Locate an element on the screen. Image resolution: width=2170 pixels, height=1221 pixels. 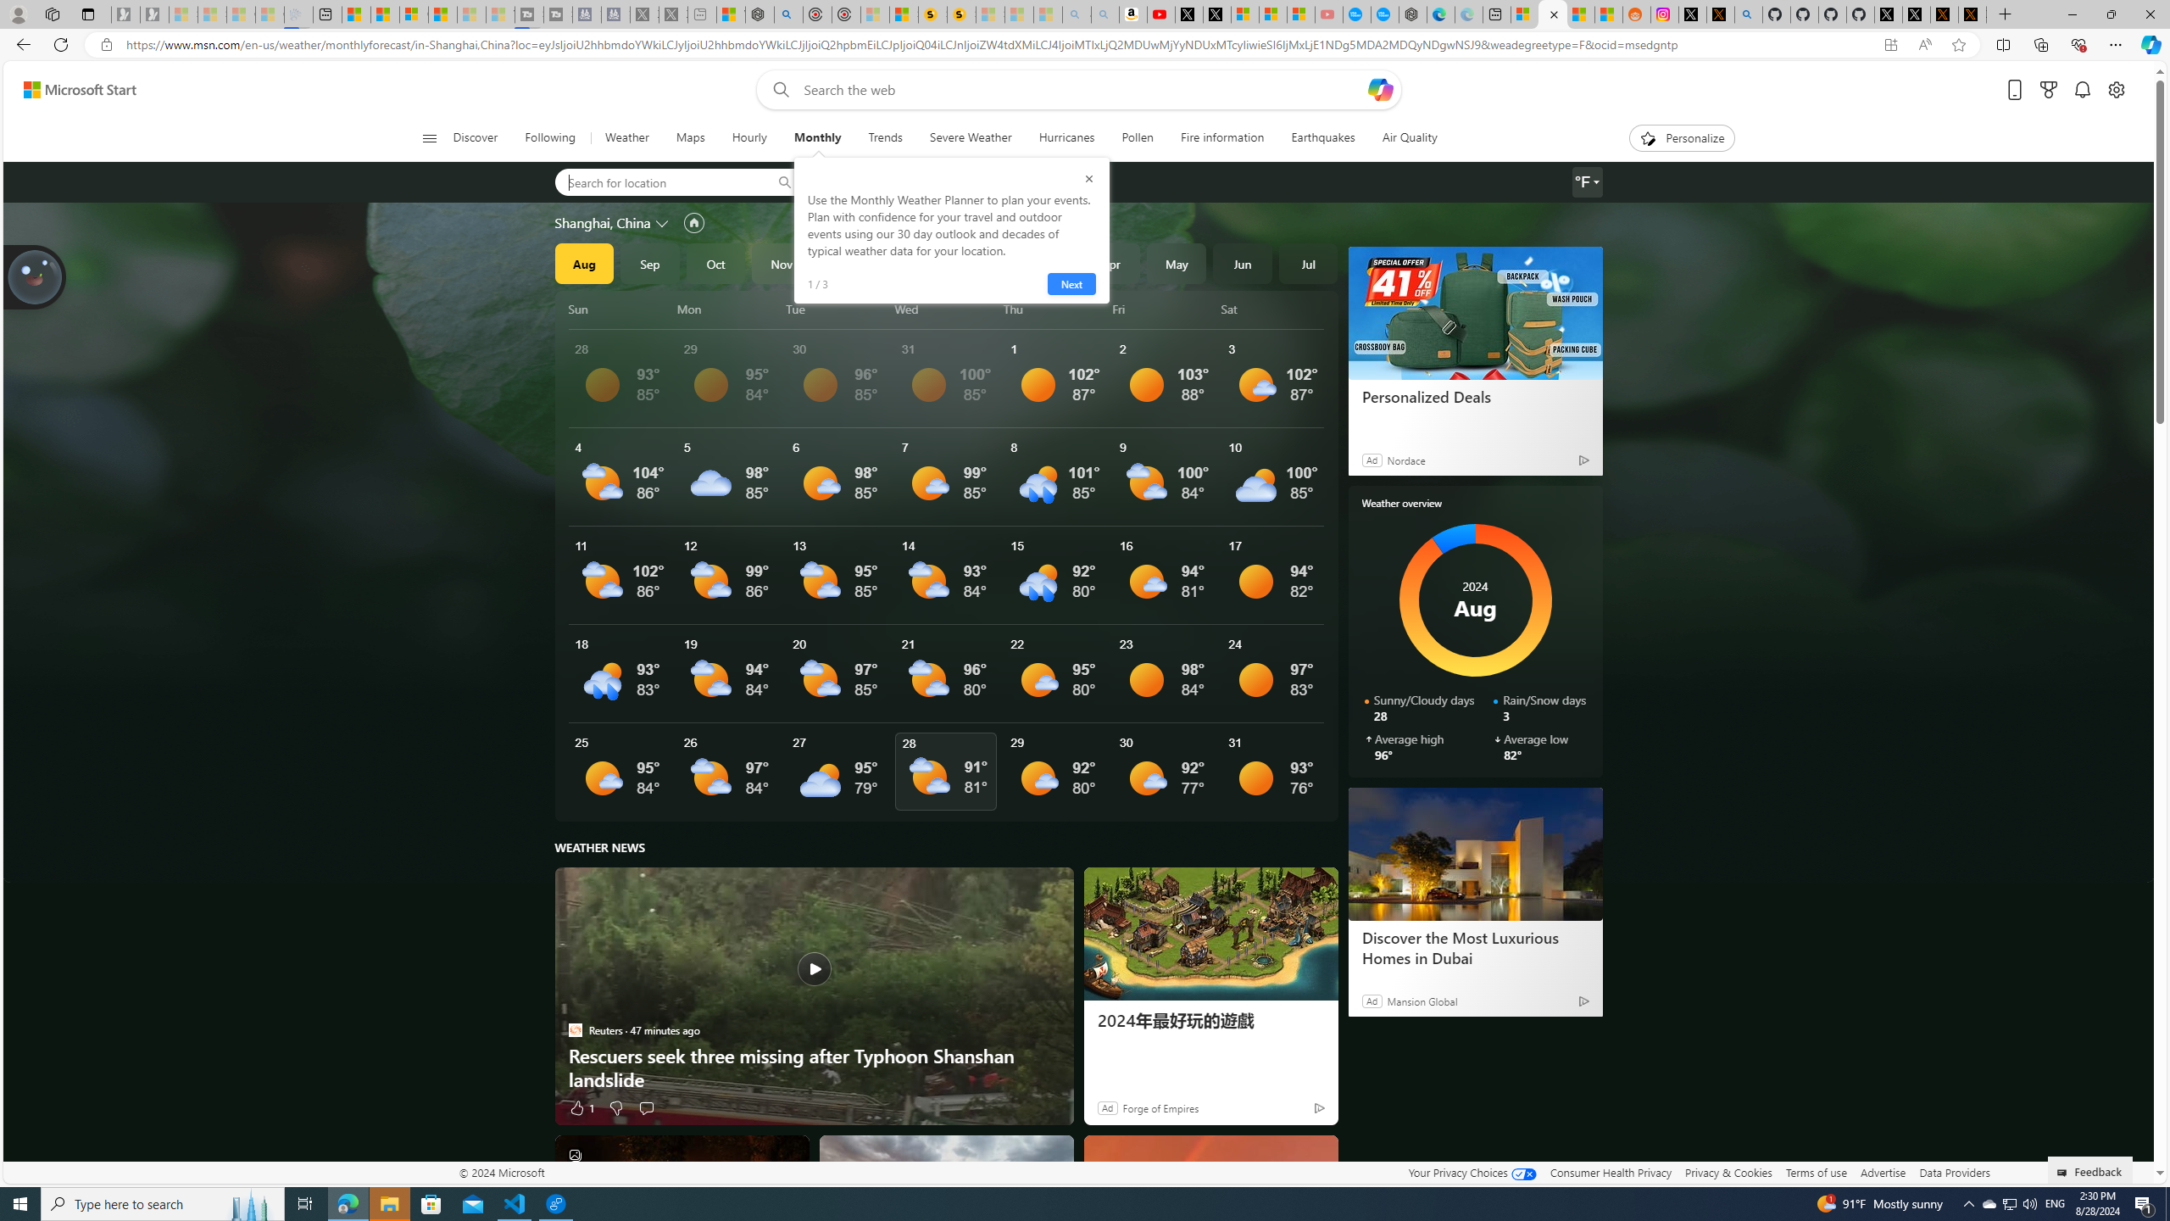
Thu is located at coordinates (1054, 309).